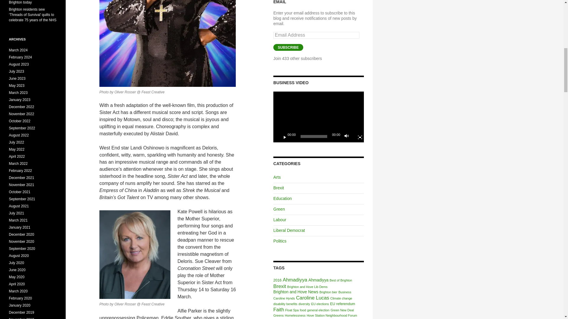  What do you see at coordinates (280, 219) in the screenshot?
I see `Labour` at bounding box center [280, 219].